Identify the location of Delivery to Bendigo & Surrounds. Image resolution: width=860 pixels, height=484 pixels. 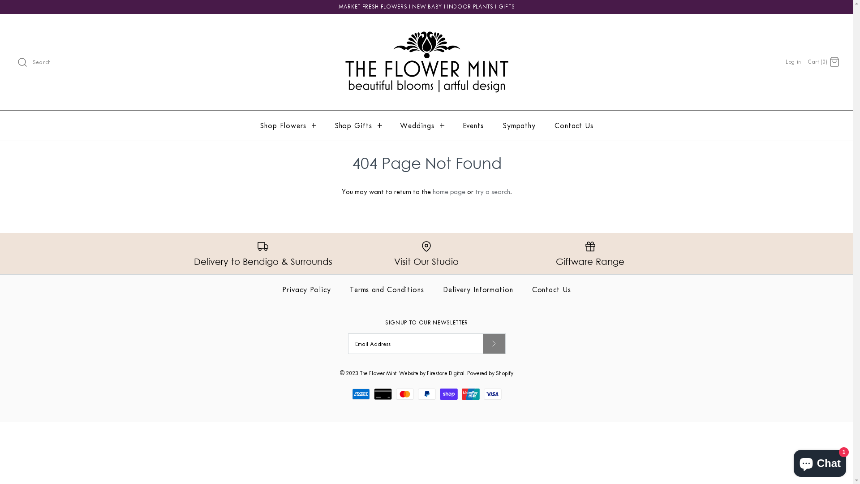
(262, 254).